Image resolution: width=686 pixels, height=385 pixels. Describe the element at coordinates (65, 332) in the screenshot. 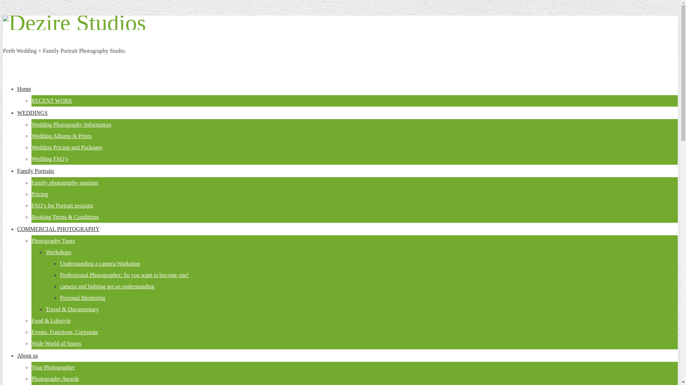

I see `Events, Functions, Corporate` at that location.